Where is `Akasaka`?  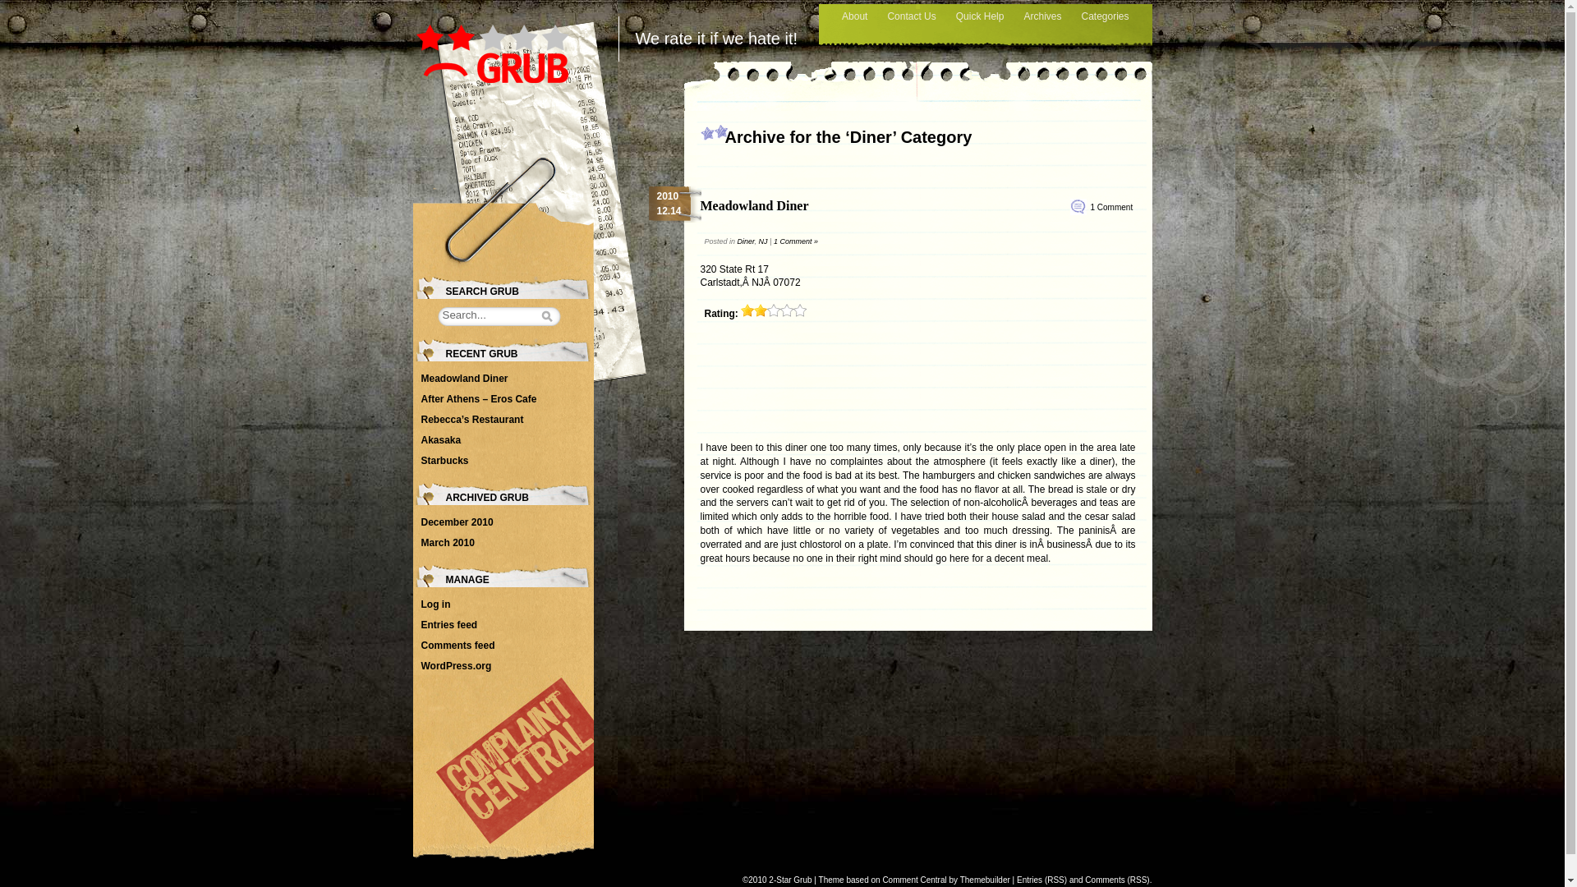 Akasaka is located at coordinates (440, 440).